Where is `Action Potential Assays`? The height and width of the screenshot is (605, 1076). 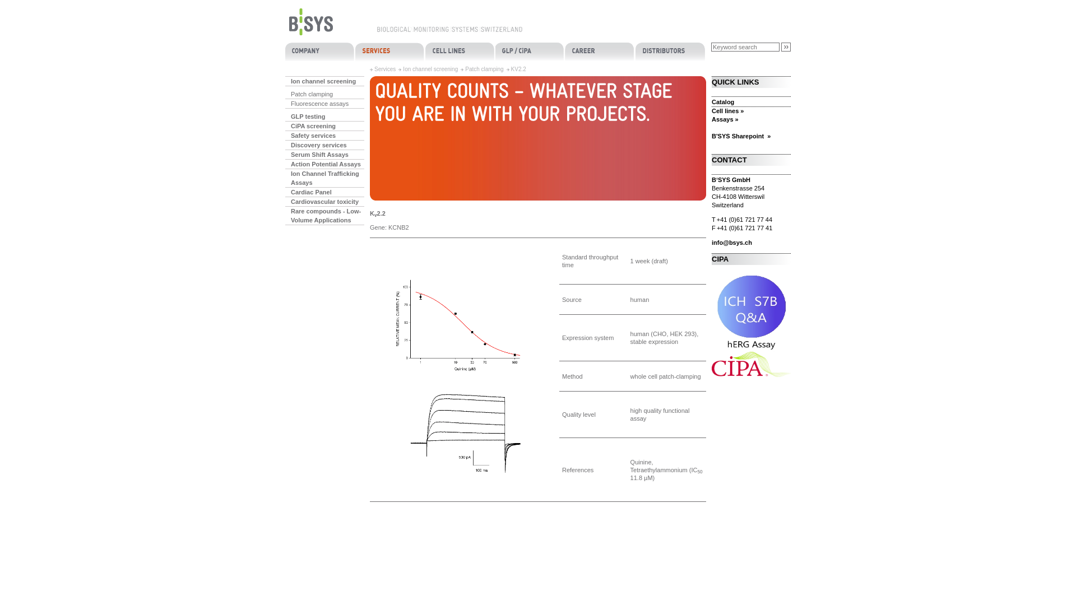 Action Potential Assays is located at coordinates (324, 165).